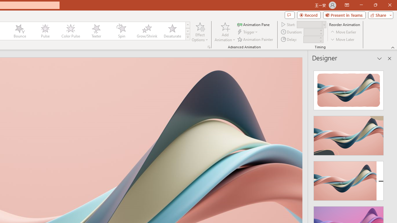 The height and width of the screenshot is (223, 397). What do you see at coordinates (225, 32) in the screenshot?
I see `Add Animation` at bounding box center [225, 32].